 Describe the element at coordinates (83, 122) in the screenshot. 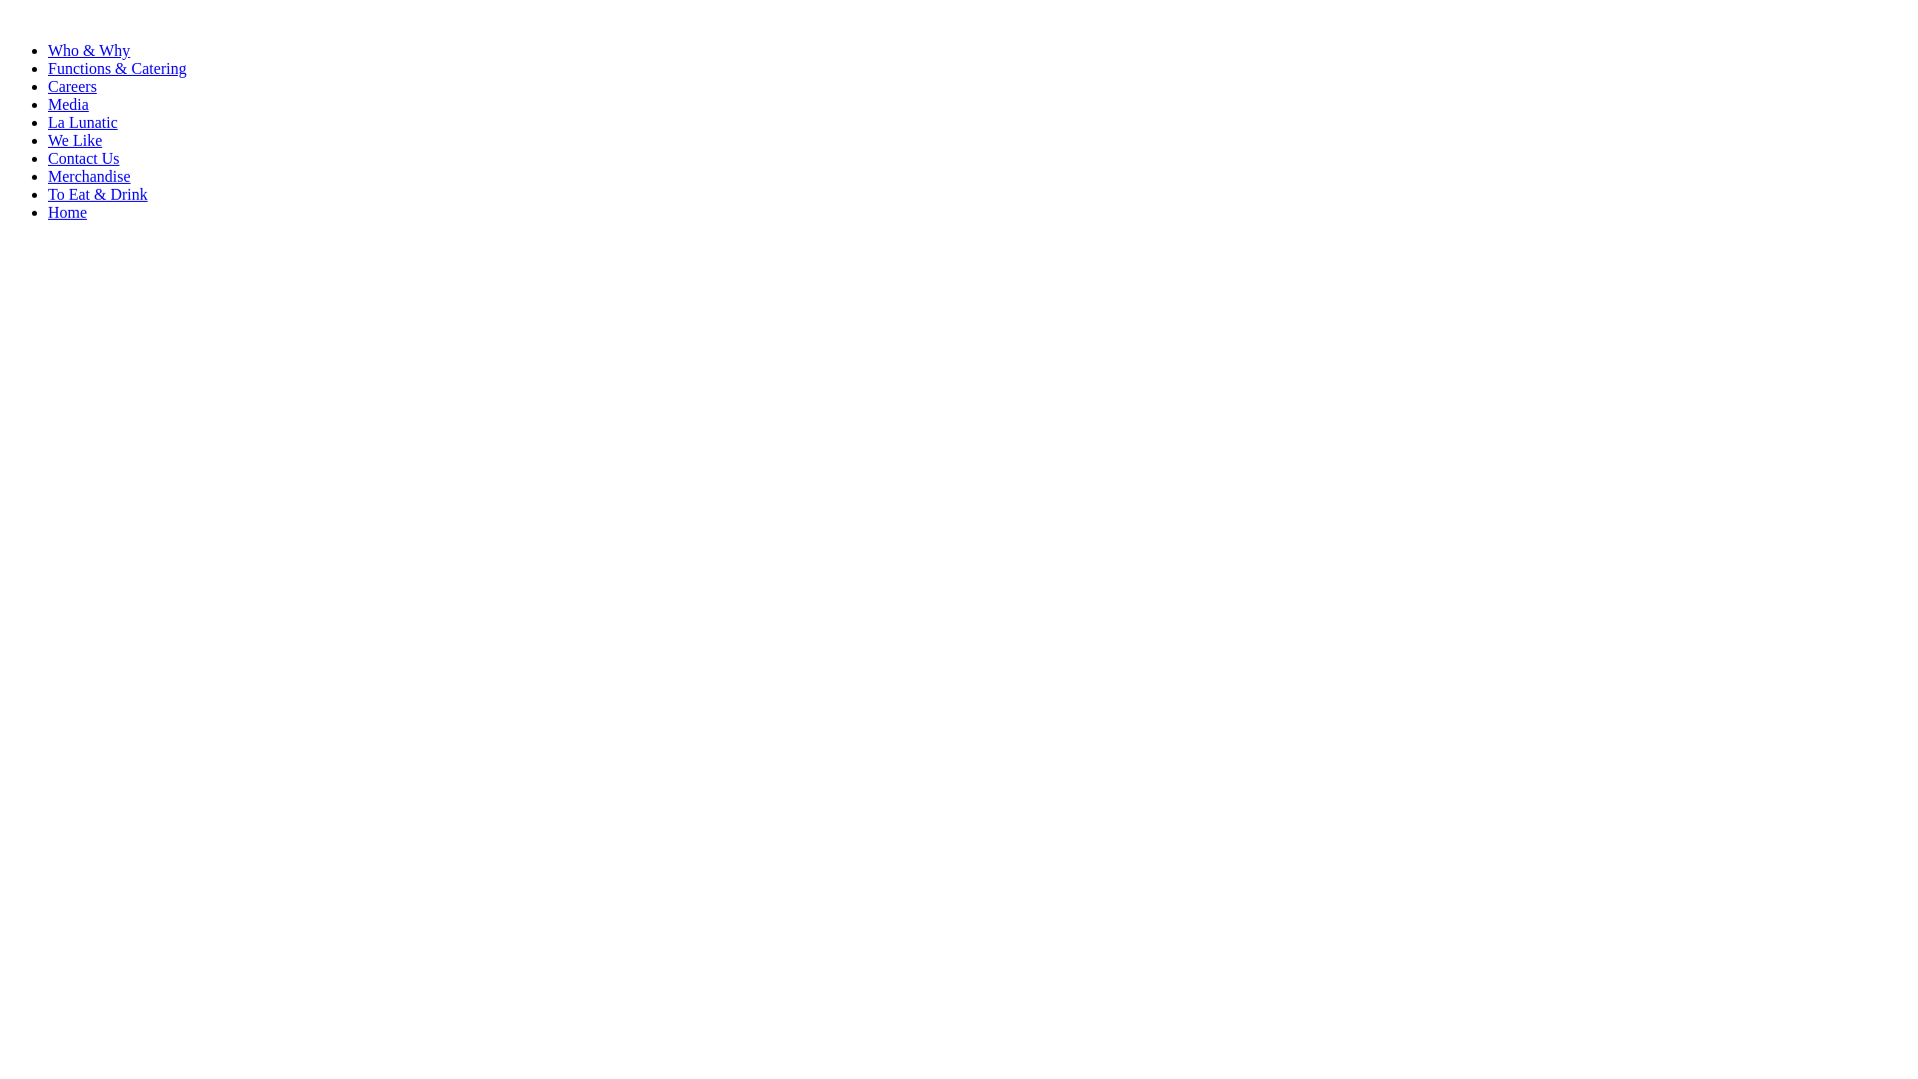

I see `La Lunatic` at that location.